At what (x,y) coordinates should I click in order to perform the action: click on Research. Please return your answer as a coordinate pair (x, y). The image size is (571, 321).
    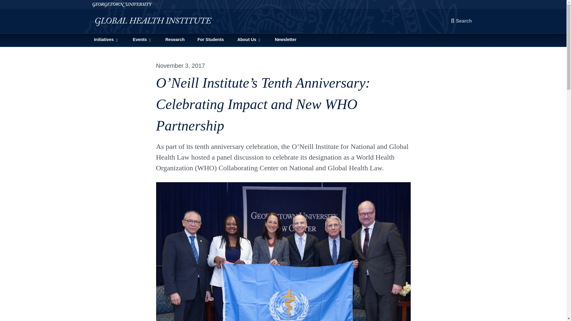
    Looking at the image, I should click on (175, 40).